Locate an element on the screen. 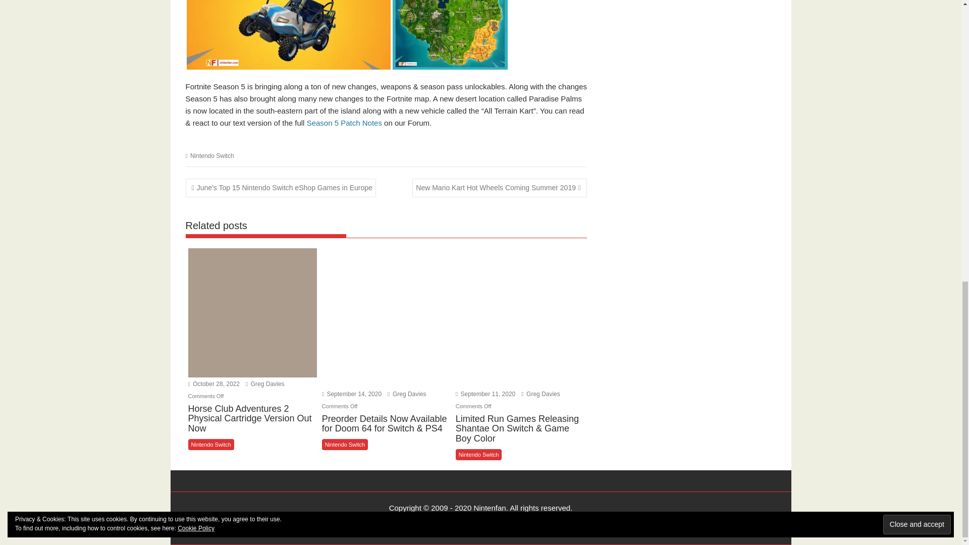 The height and width of the screenshot is (545, 969). Fortnite Season 5, Newly Updated Map With Locations Marked is located at coordinates (450, 35).